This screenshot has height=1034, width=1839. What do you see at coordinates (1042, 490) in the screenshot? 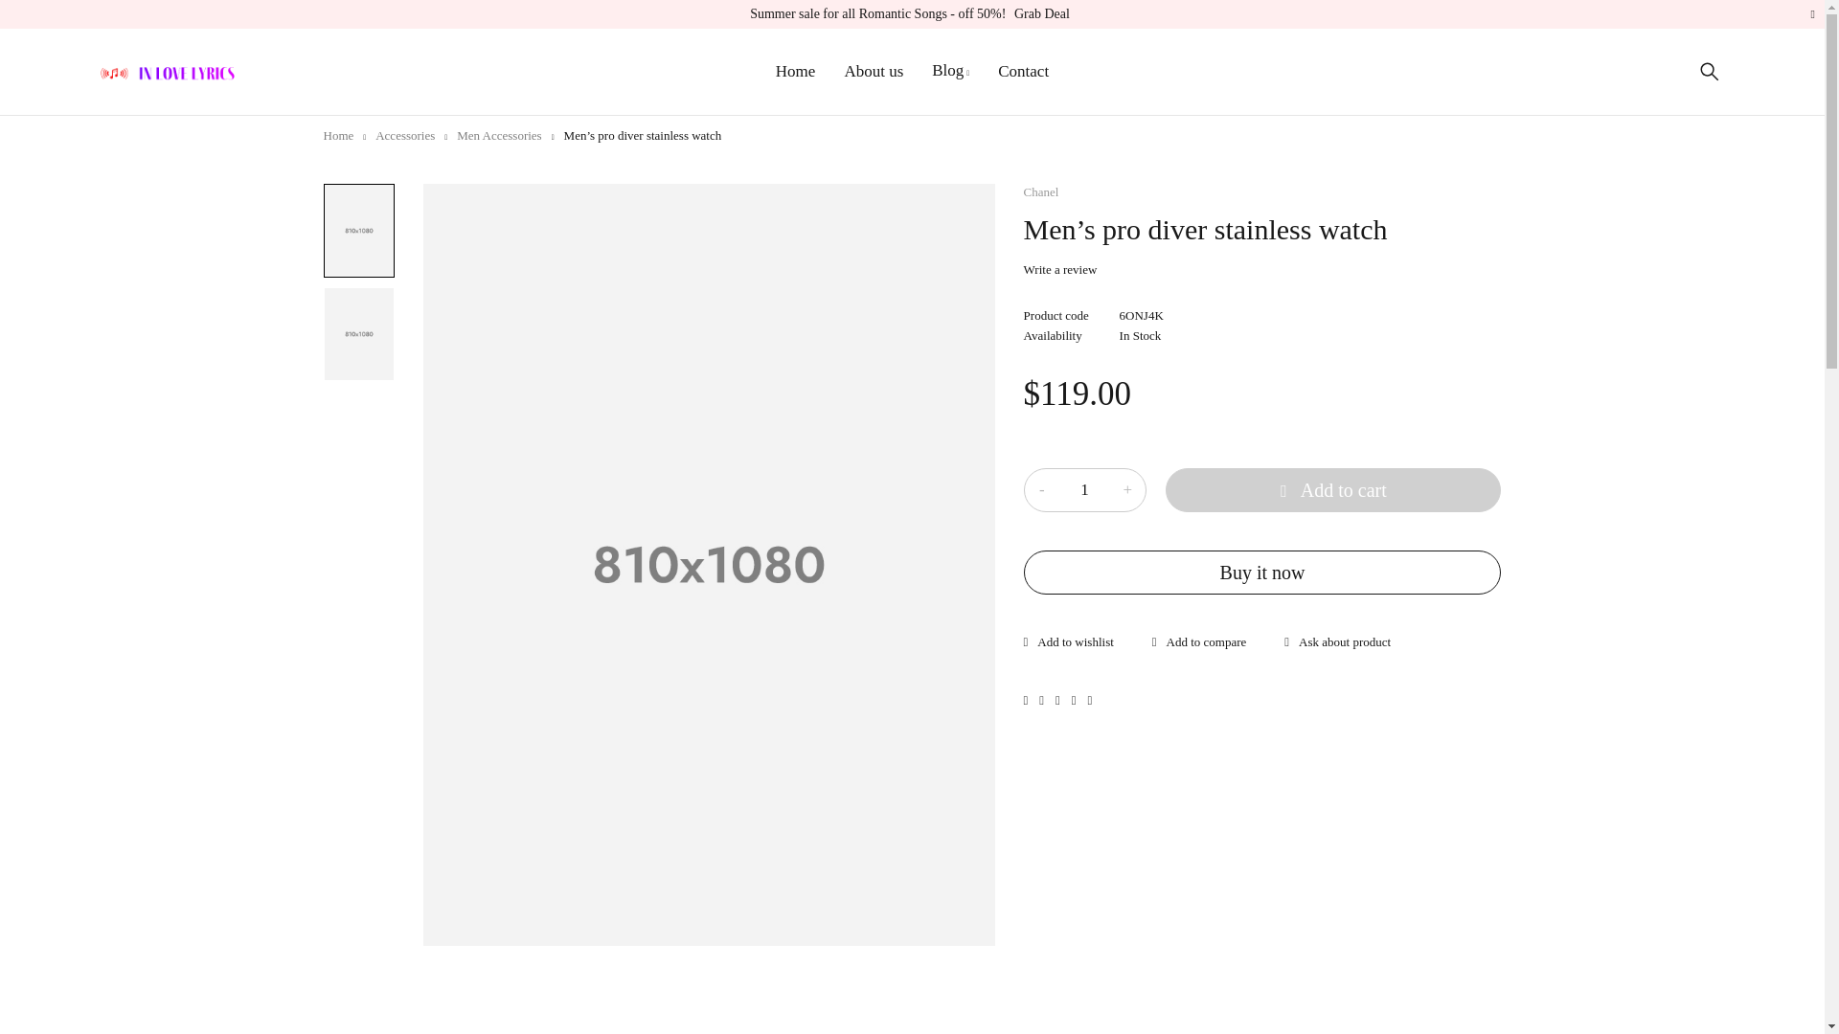
I see `-` at bounding box center [1042, 490].